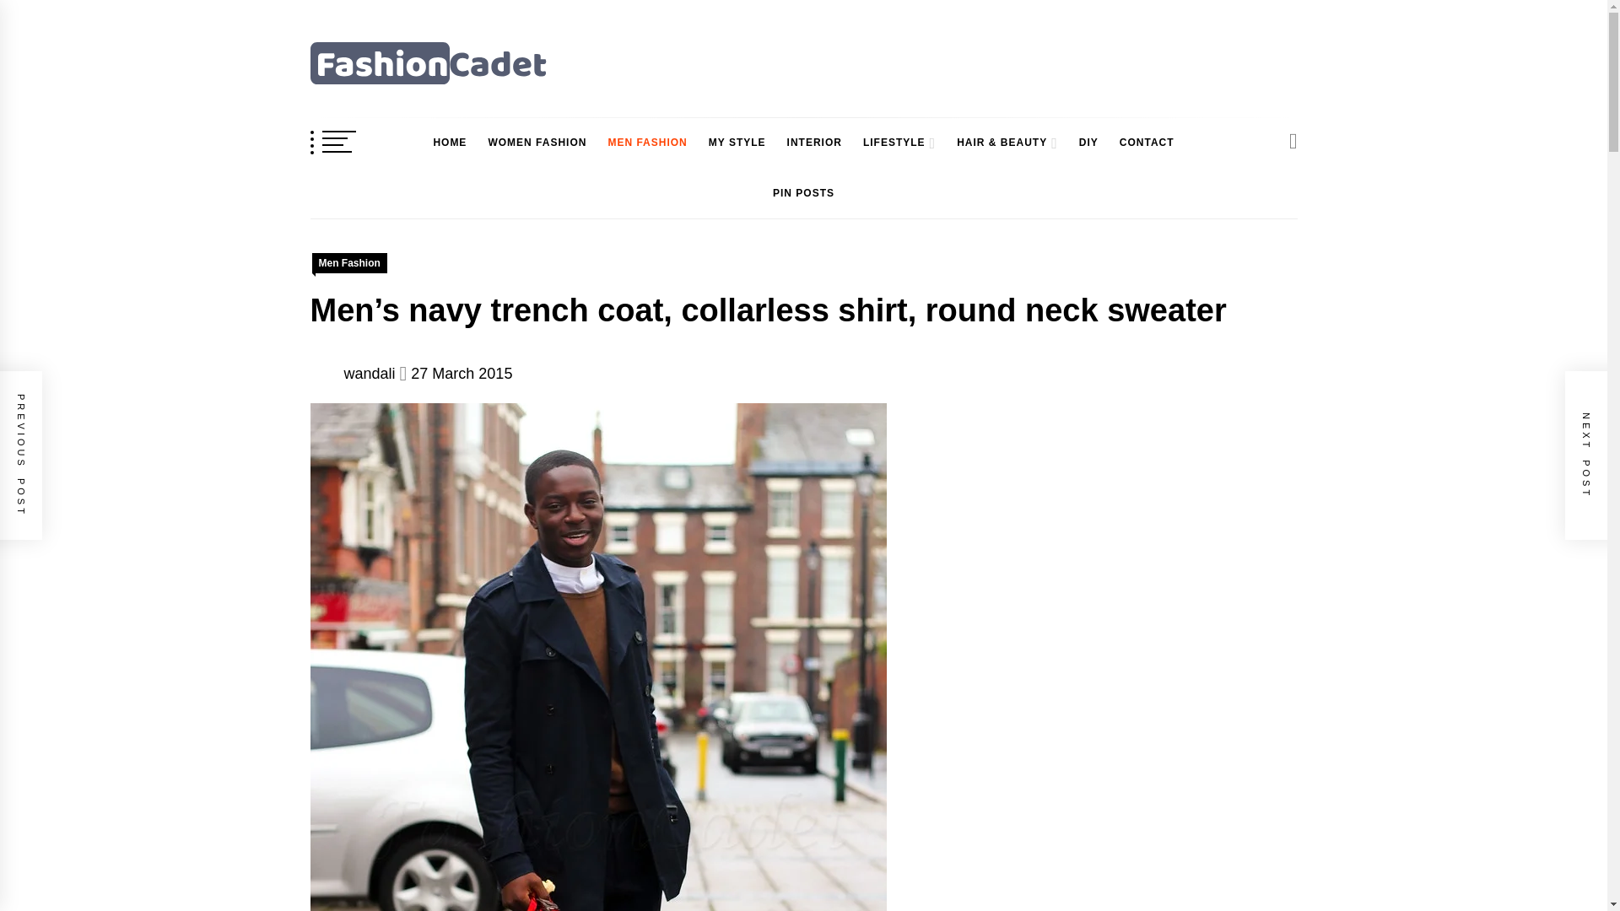  What do you see at coordinates (815, 143) in the screenshot?
I see `INTERIOR` at bounding box center [815, 143].